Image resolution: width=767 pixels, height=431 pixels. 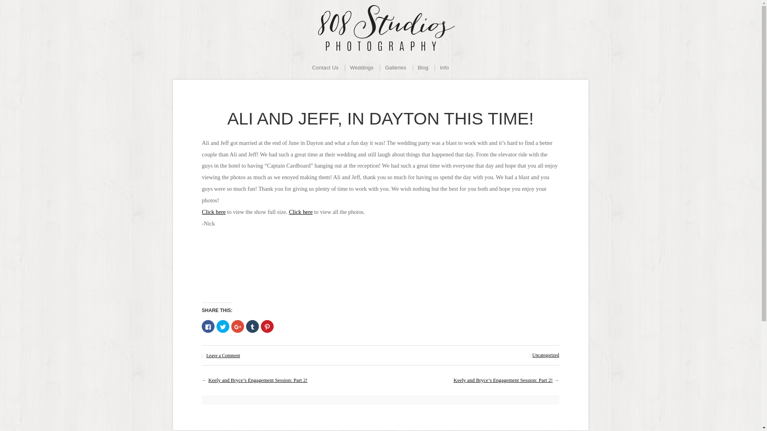 I want to click on Click here, so click(x=213, y=212).